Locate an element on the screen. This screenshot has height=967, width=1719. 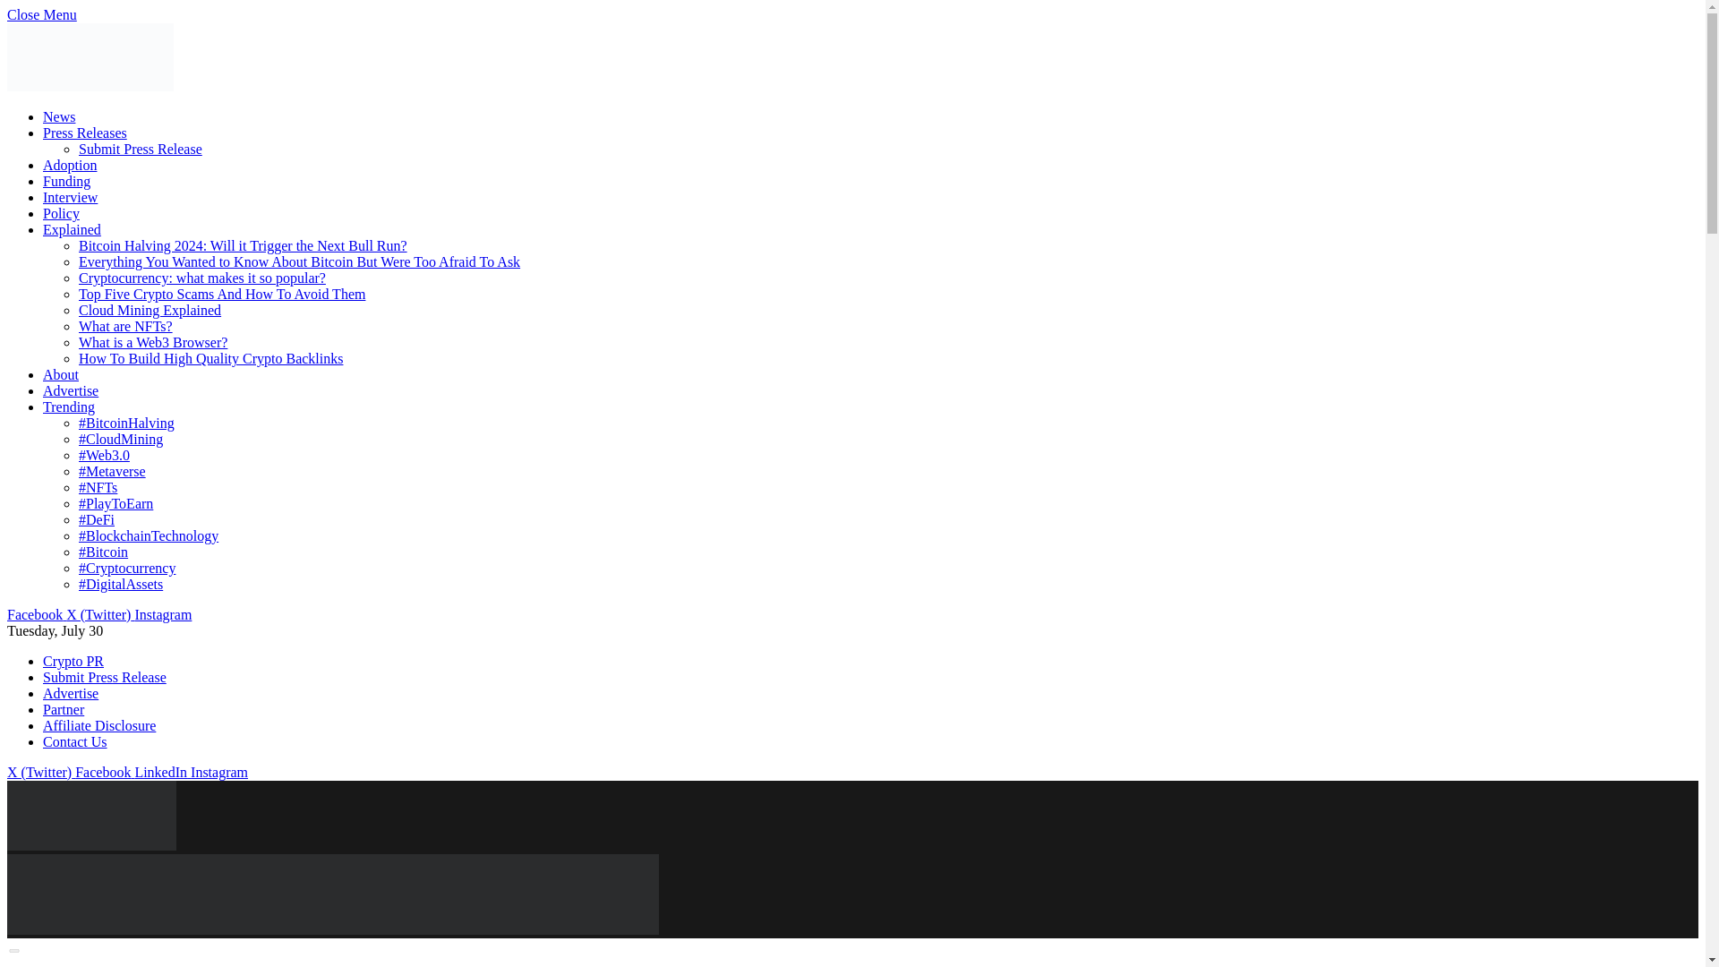
About is located at coordinates (61, 374).